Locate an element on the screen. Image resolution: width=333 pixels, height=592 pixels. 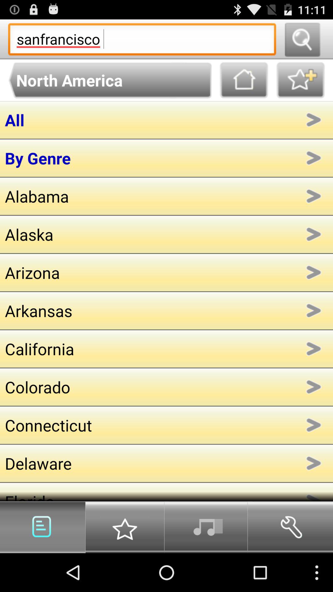
search the option is located at coordinates (302, 39).